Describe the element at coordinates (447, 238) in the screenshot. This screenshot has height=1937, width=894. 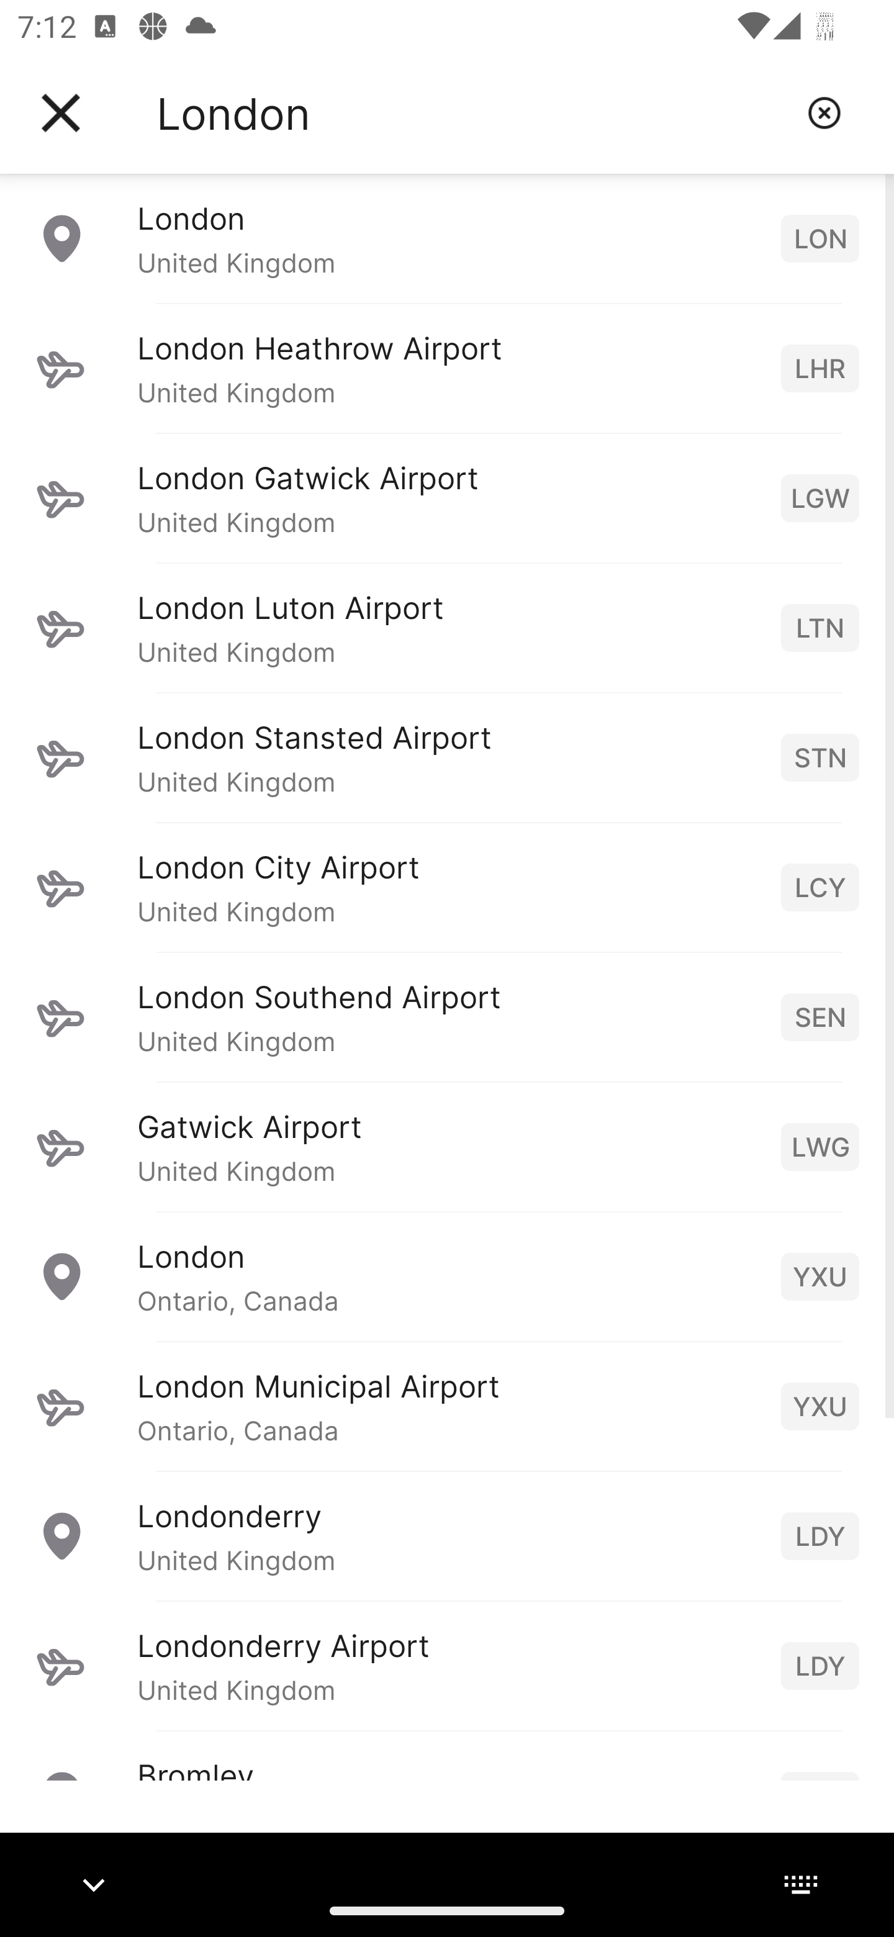
I see `London United Kingdom LON` at that location.